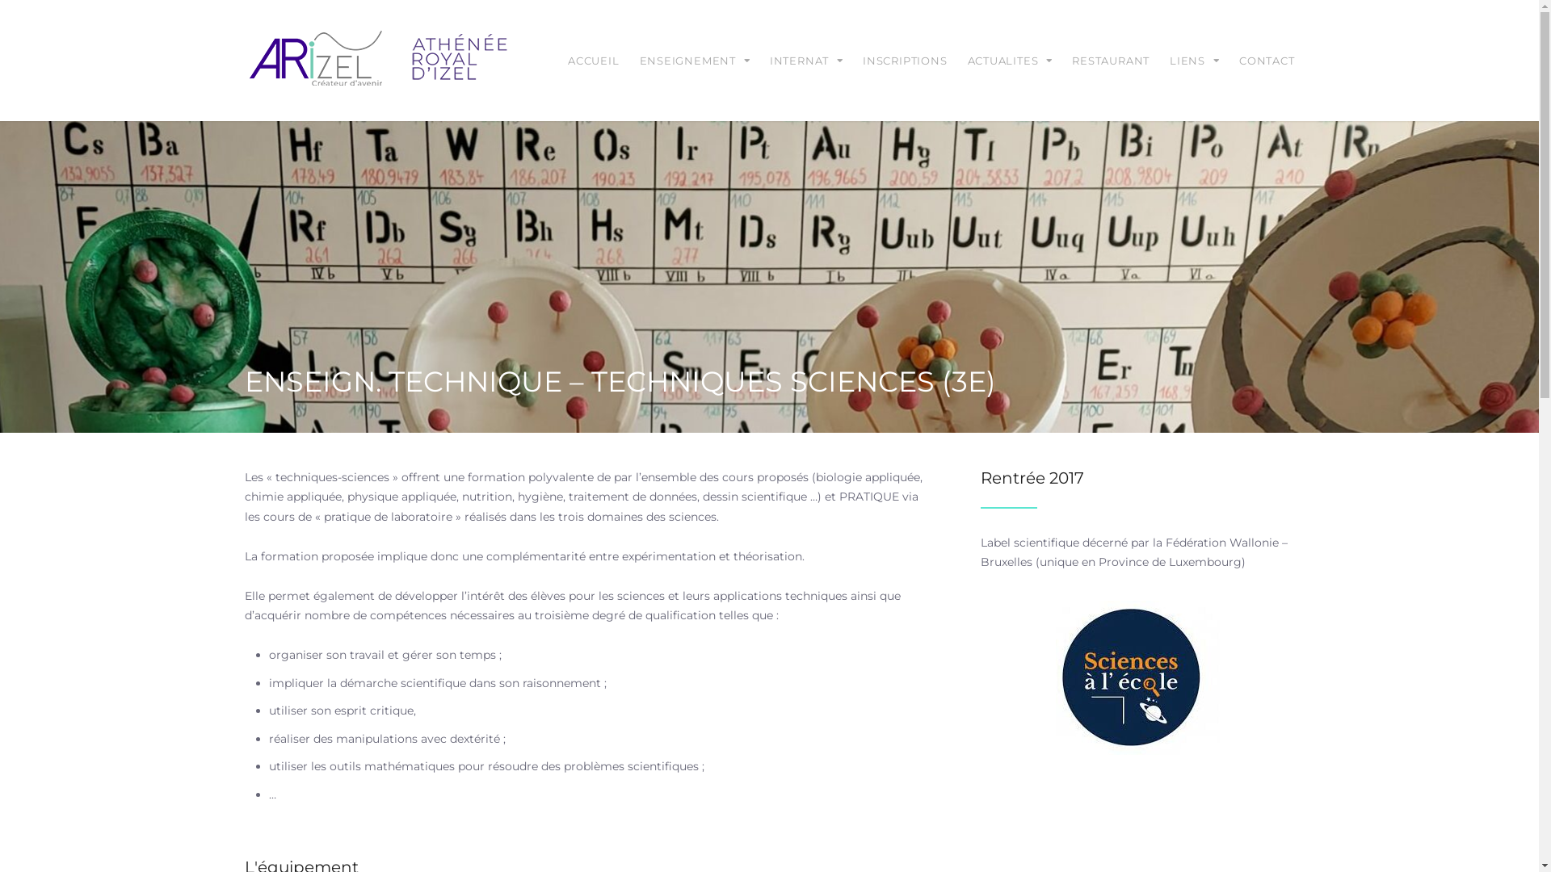  What do you see at coordinates (1010, 61) in the screenshot?
I see `ACTUALITES` at bounding box center [1010, 61].